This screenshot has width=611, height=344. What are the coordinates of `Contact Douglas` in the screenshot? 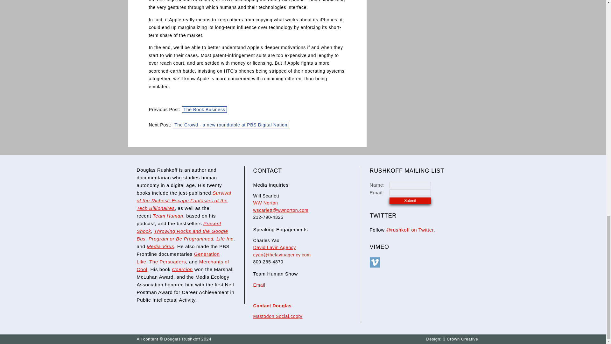 It's located at (272, 305).